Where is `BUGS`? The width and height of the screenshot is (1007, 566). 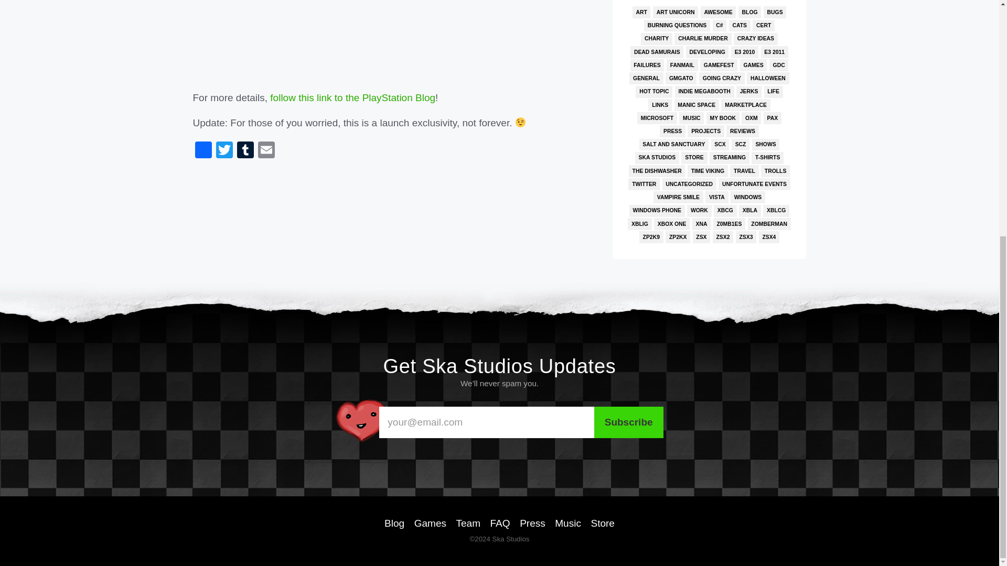
BUGS is located at coordinates (775, 12).